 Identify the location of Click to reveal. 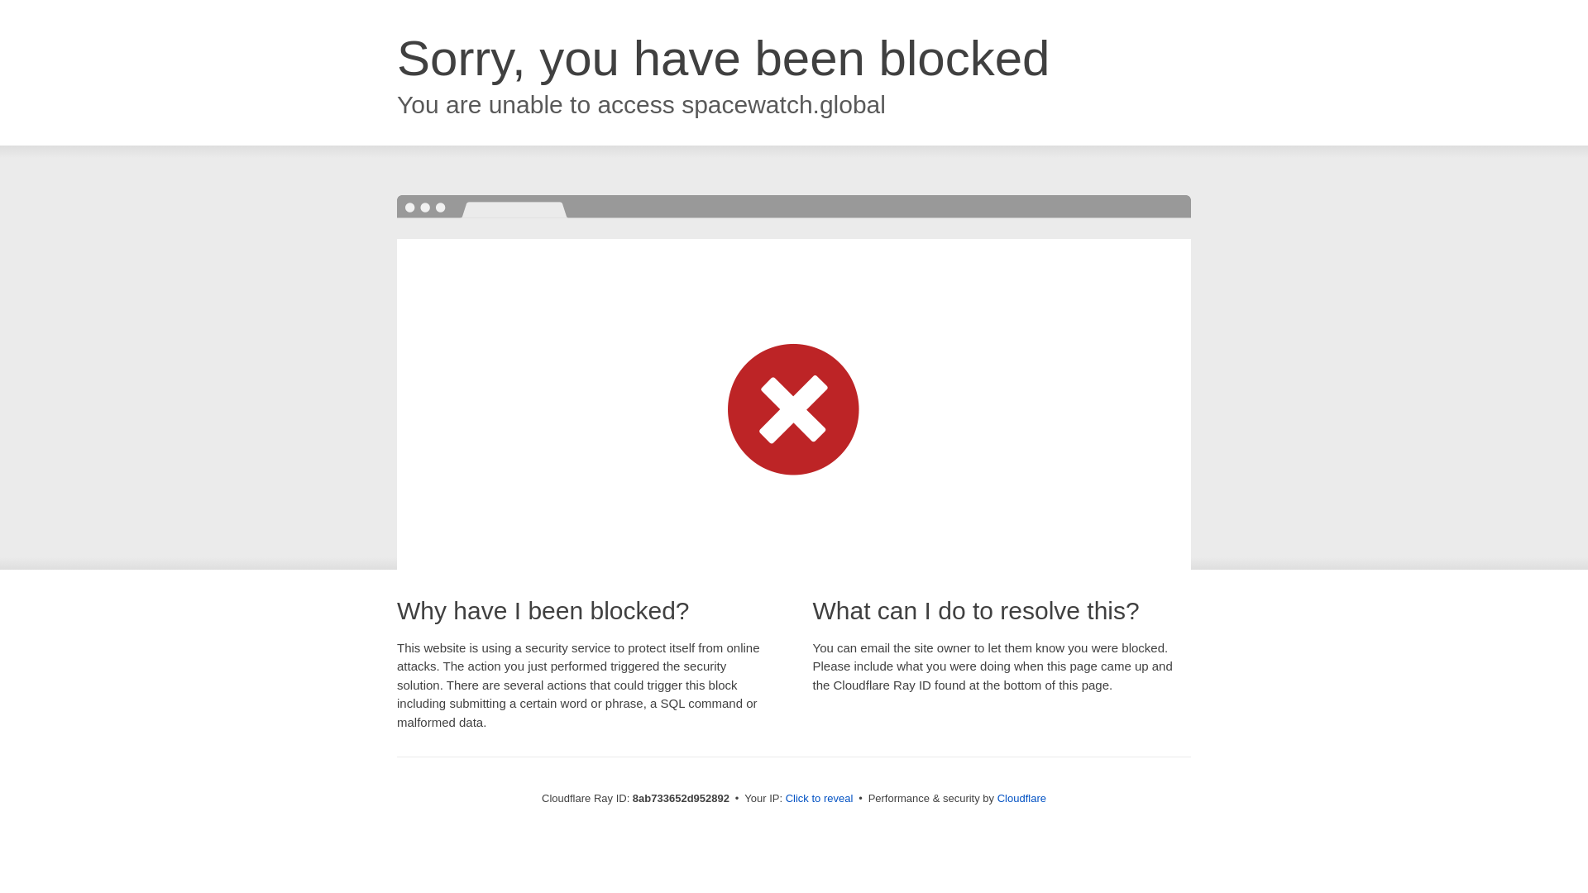
(820, 799).